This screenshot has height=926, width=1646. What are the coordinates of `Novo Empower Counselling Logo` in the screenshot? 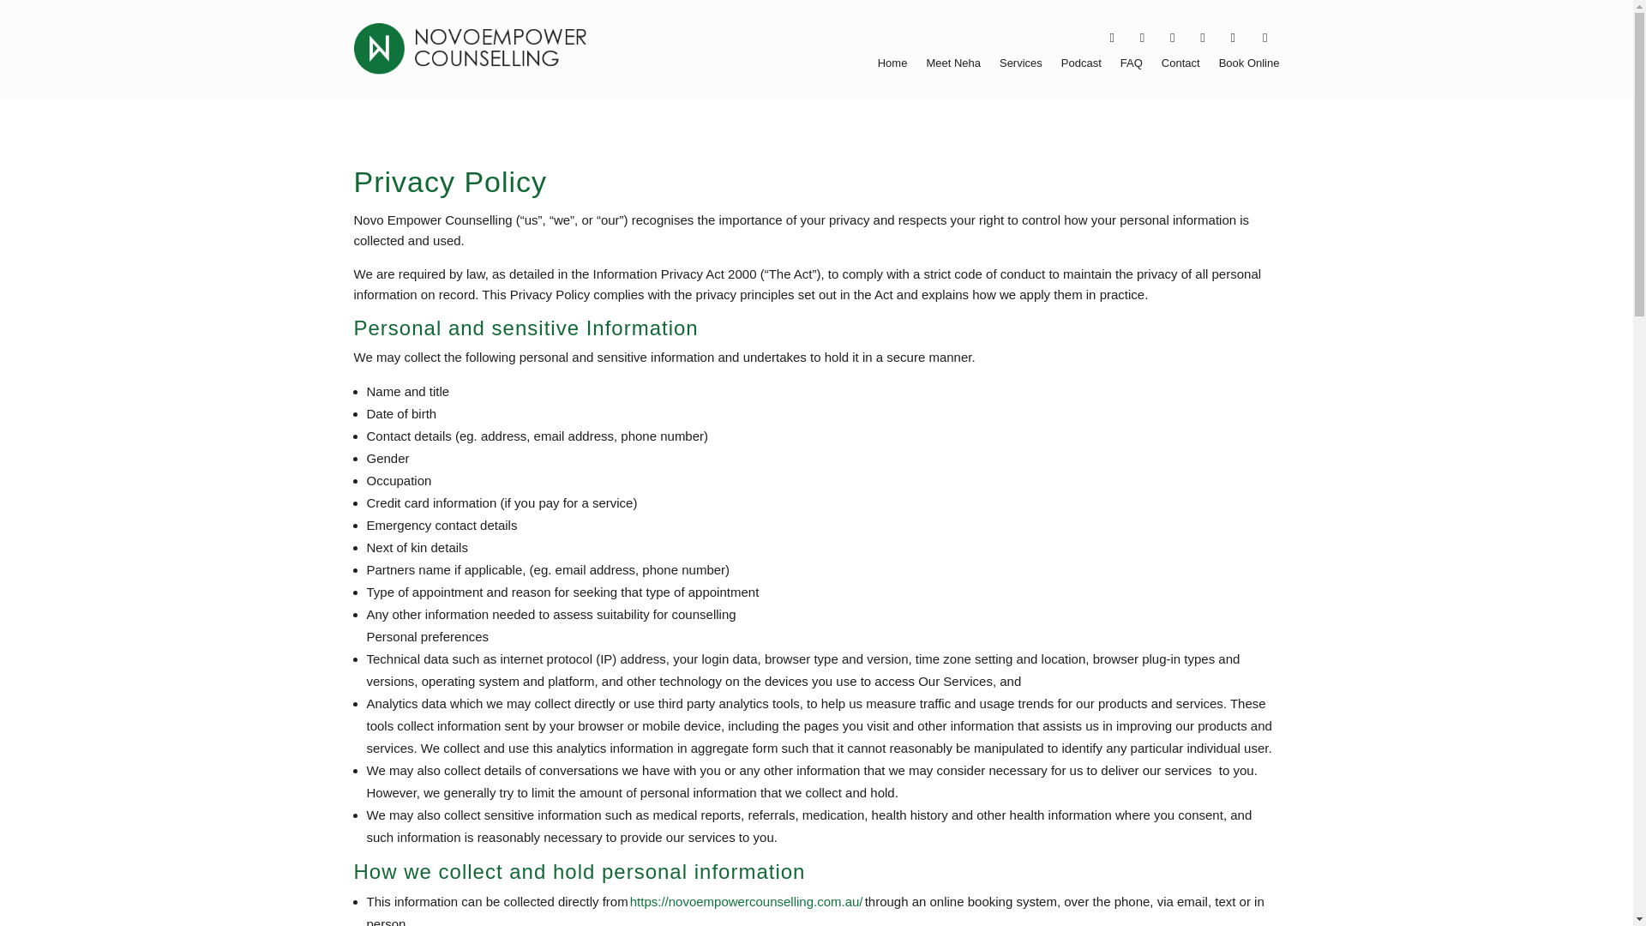 It's located at (470, 49).